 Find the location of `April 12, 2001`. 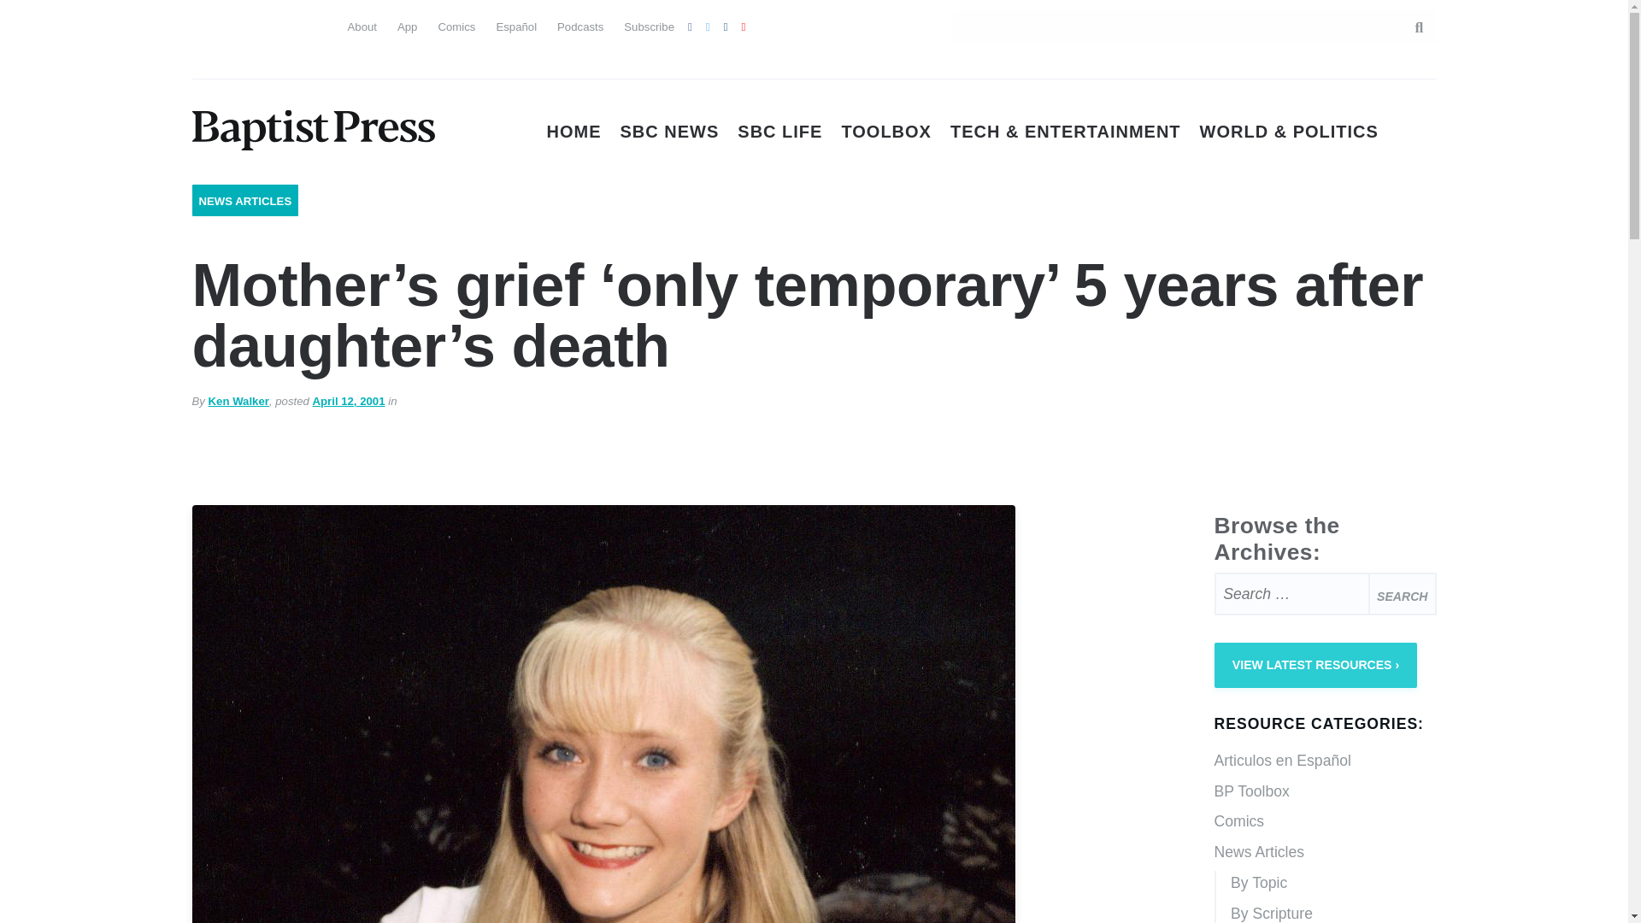

April 12, 2001 is located at coordinates (349, 402).